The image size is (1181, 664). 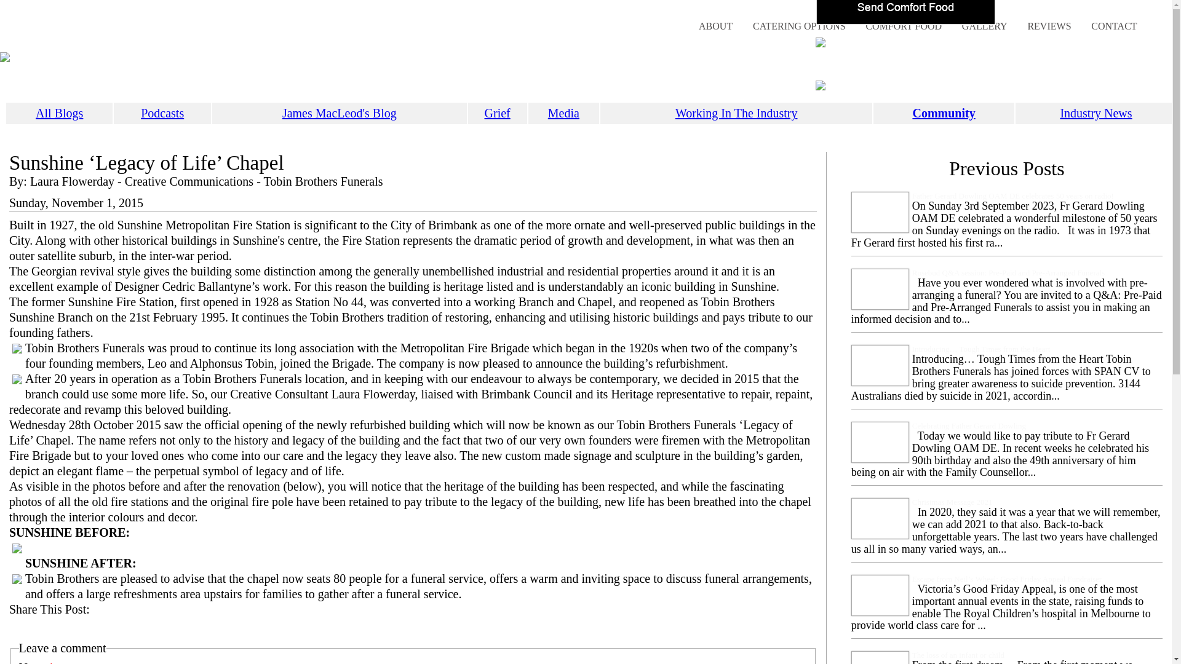 I want to click on COMFORT FOOD, so click(x=904, y=26).